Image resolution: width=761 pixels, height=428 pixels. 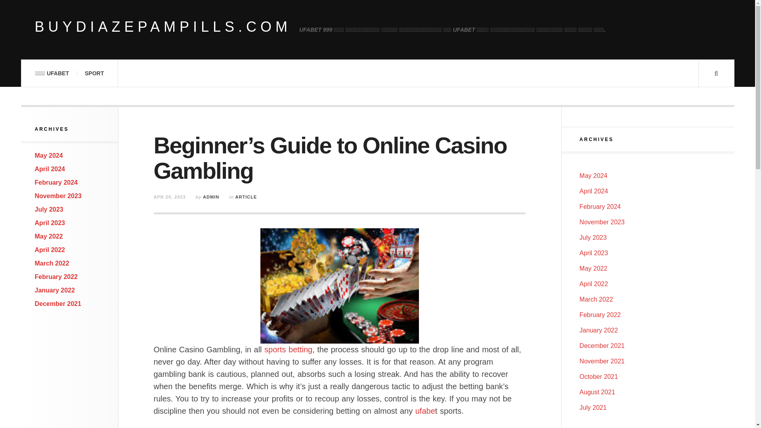 I want to click on April 2023, so click(x=50, y=223).